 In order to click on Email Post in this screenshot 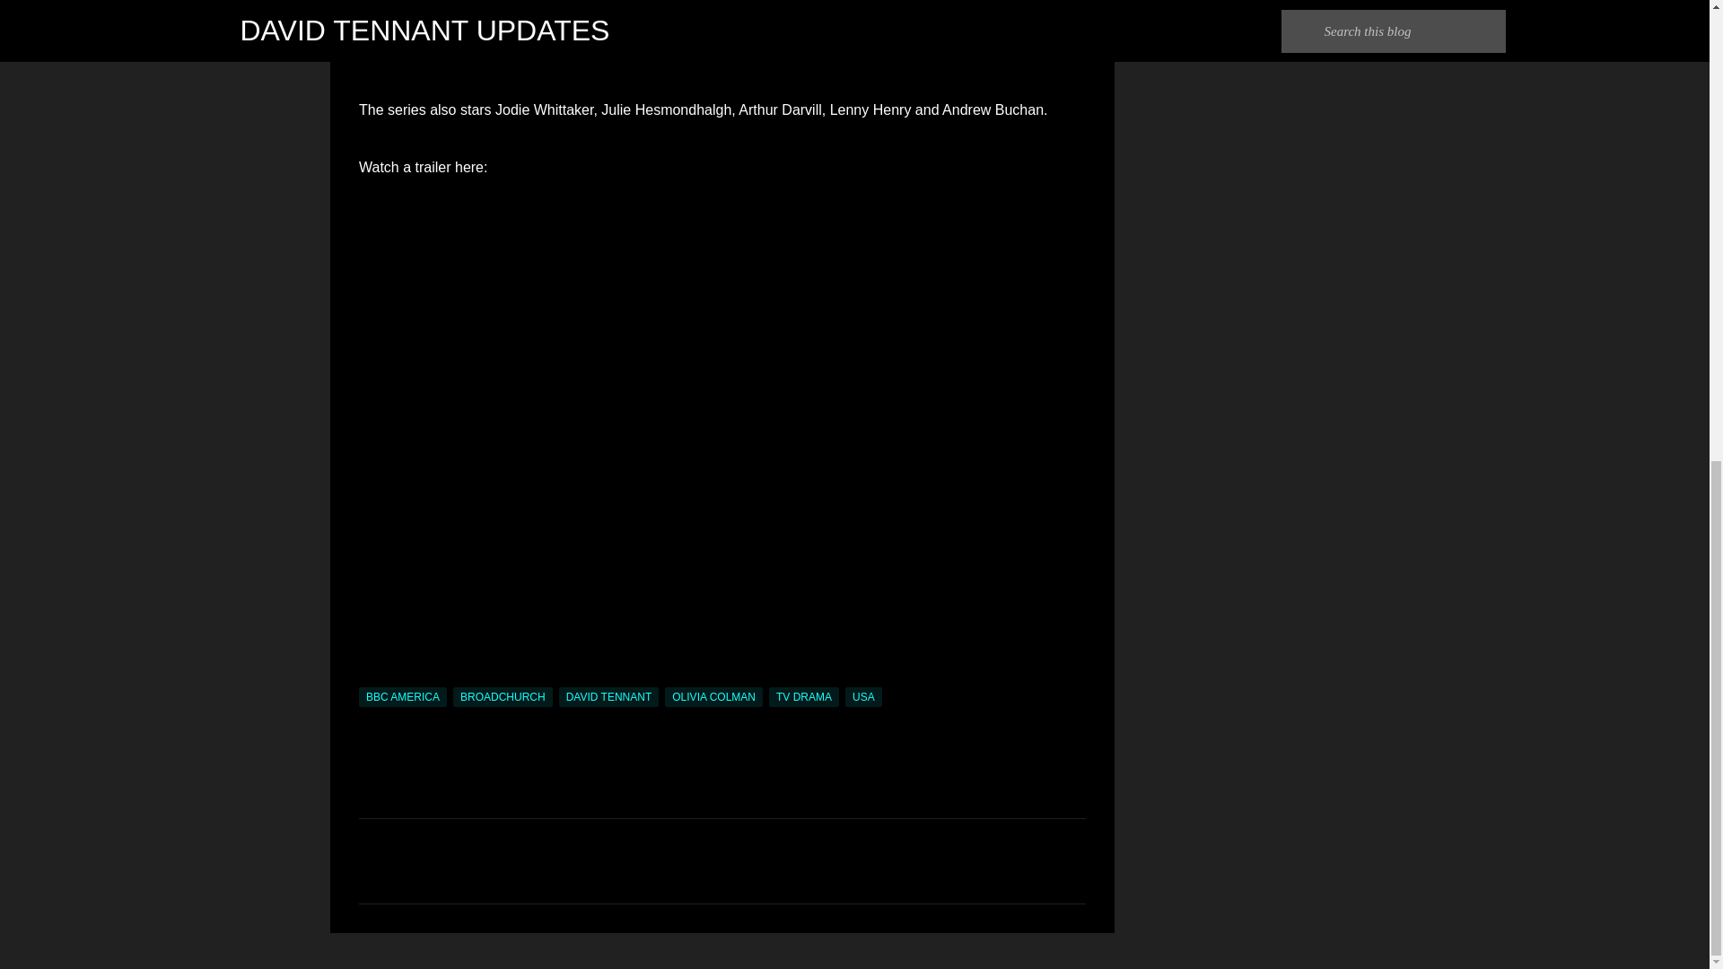, I will do `click(370, 677)`.